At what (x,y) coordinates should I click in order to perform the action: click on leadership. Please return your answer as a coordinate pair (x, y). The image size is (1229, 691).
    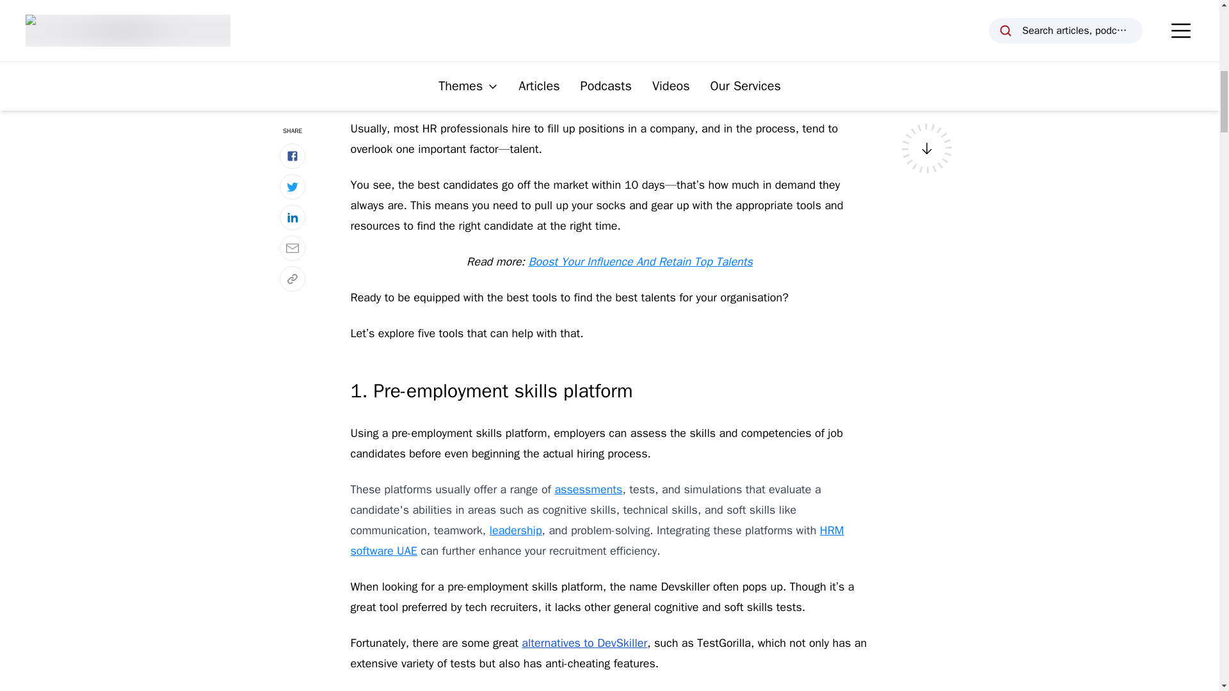
    Looking at the image, I should click on (515, 530).